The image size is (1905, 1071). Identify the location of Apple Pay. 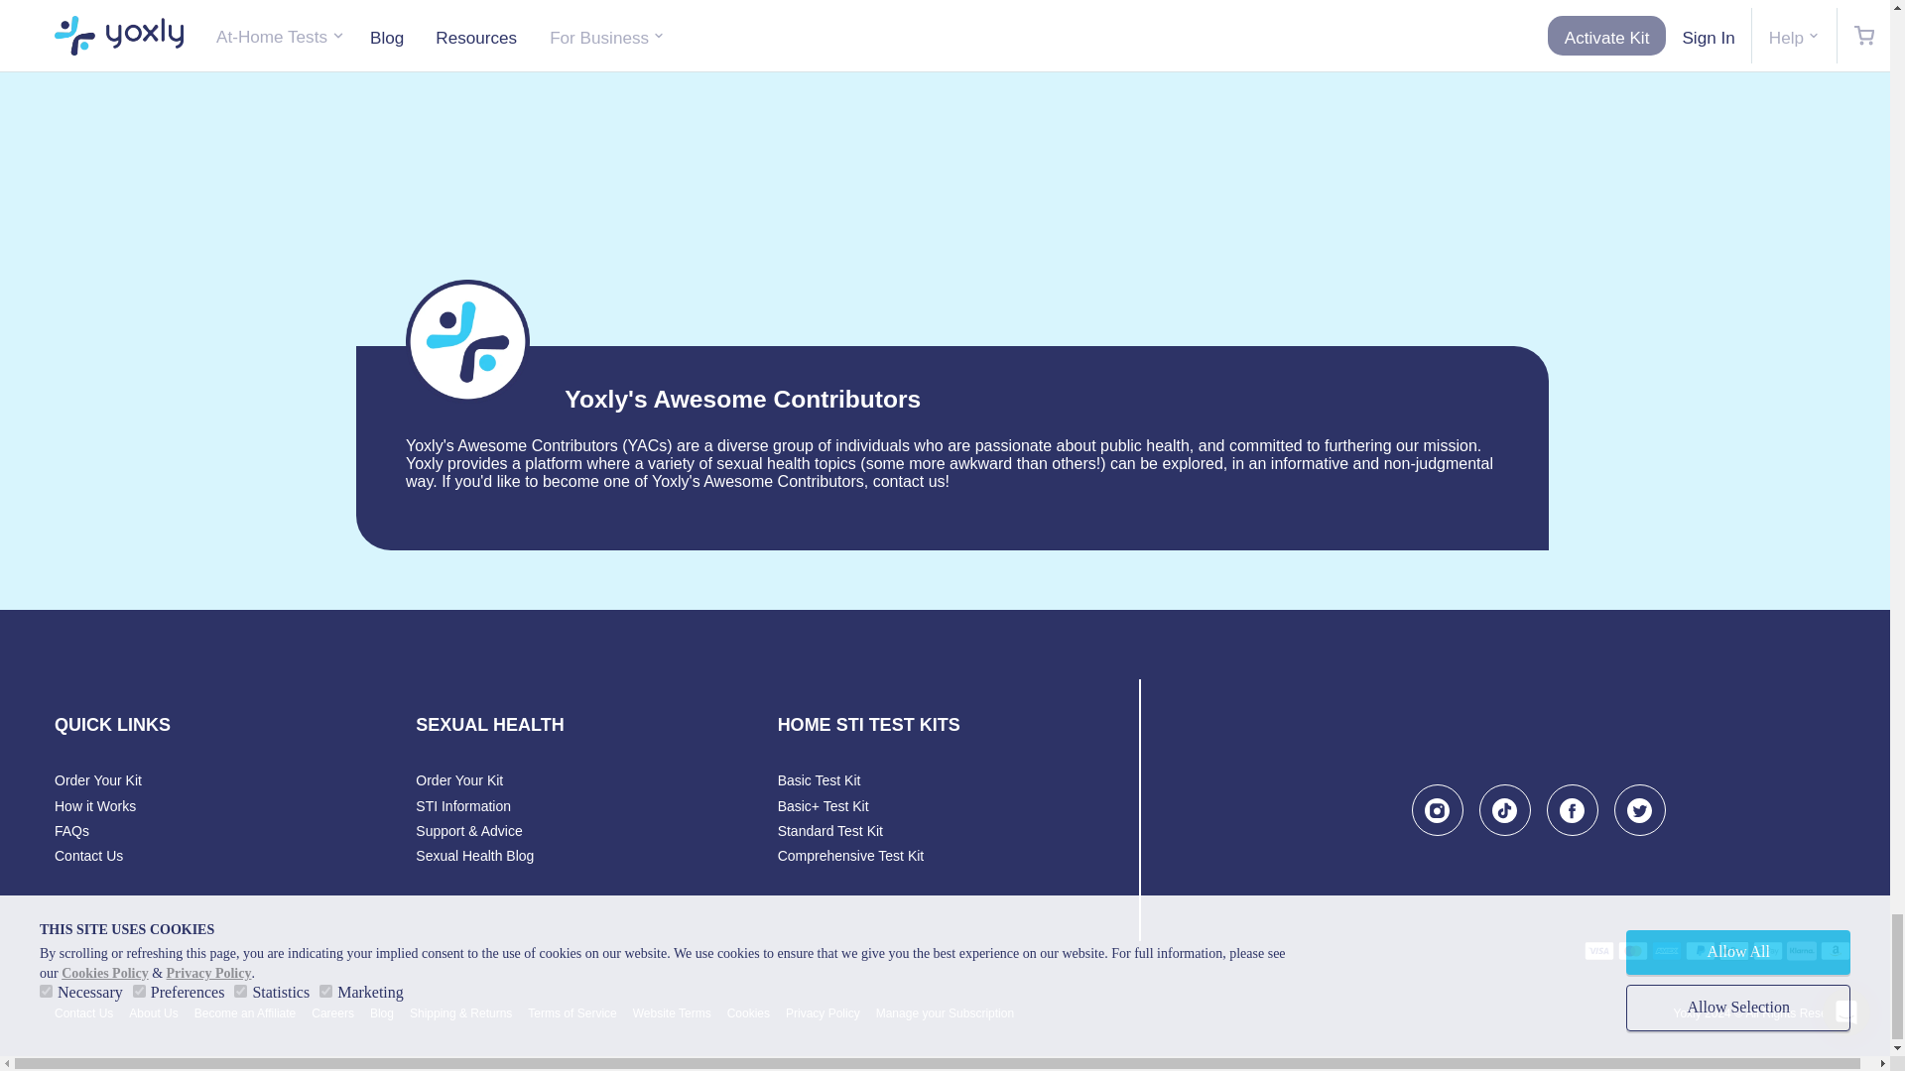
(1734, 950).